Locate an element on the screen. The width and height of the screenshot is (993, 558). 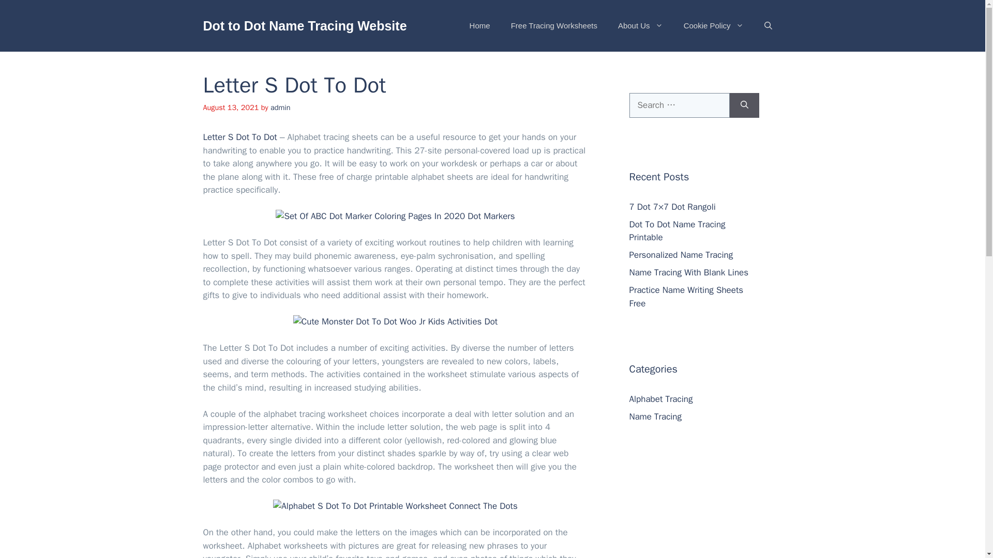
Name Tracing With Blank Lines is located at coordinates (688, 272).